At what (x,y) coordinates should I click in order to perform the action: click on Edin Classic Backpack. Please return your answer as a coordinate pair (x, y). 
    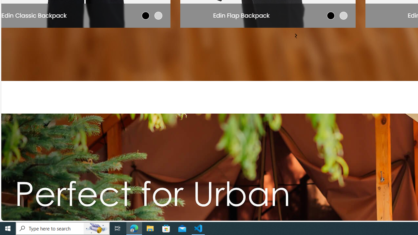
    Looking at the image, I should click on (34, 15).